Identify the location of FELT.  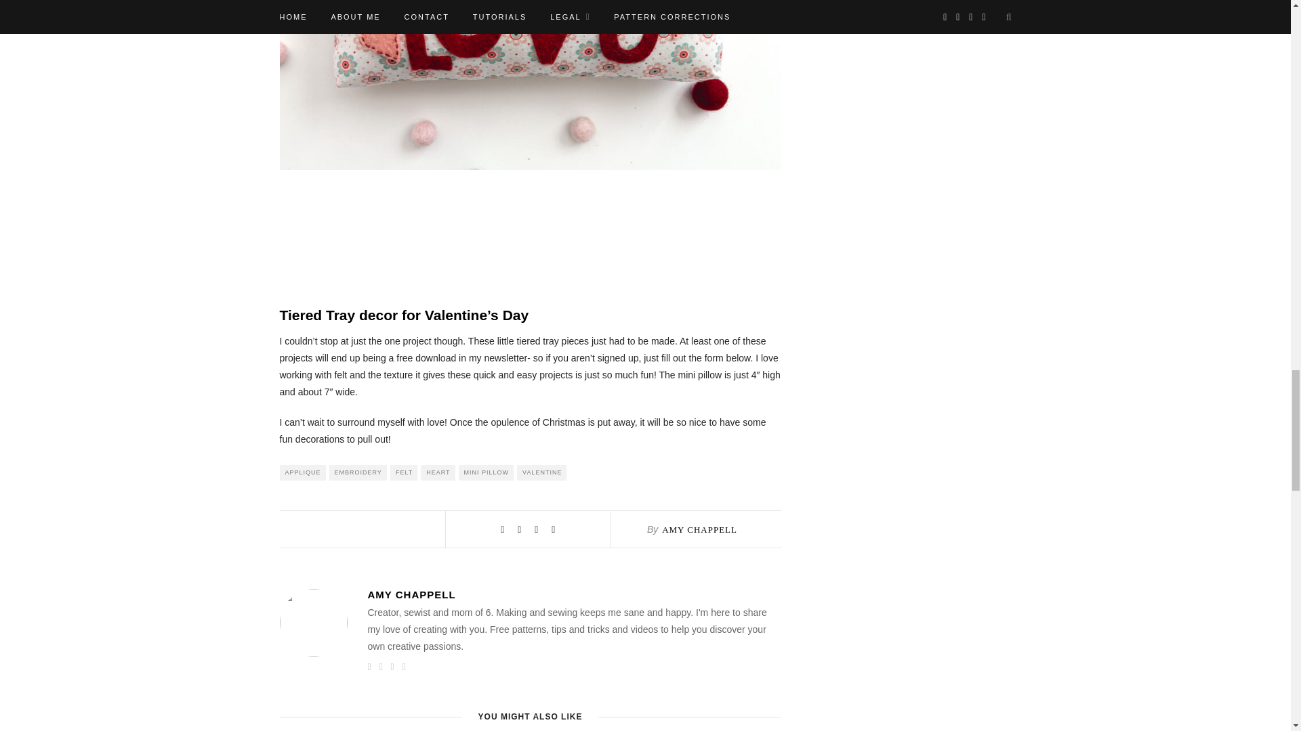
(404, 472).